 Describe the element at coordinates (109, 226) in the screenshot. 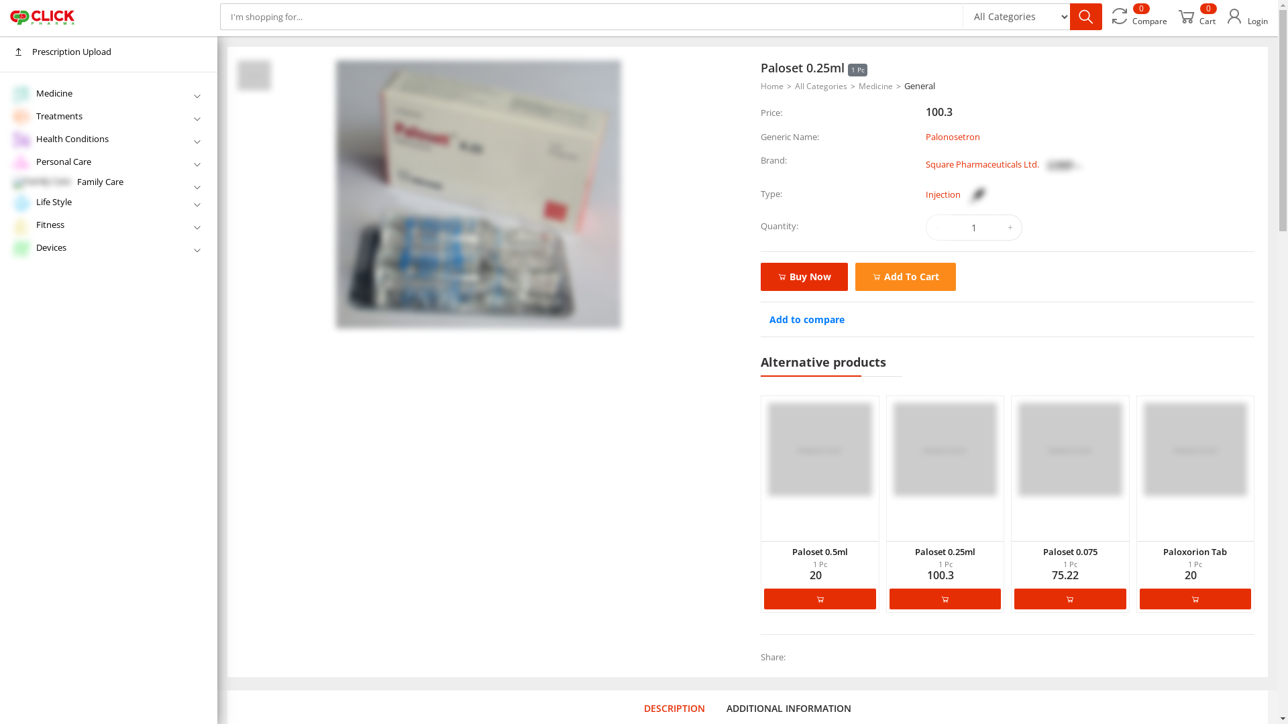

I see `Fitness` at that location.